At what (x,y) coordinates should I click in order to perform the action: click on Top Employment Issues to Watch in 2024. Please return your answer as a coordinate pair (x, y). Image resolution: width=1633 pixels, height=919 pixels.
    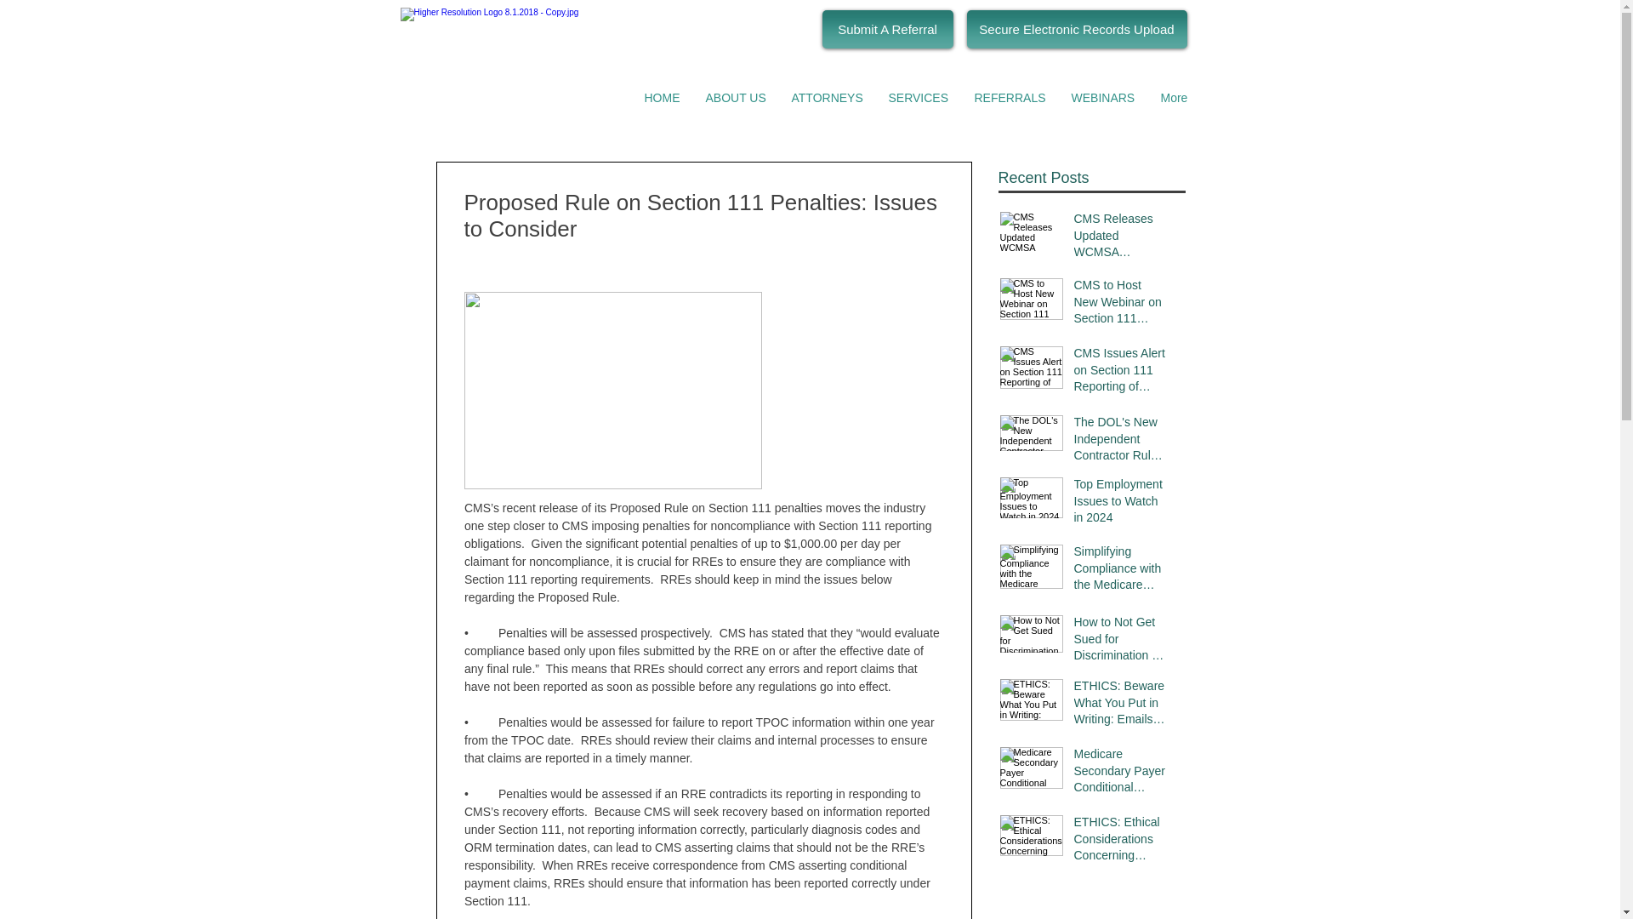
    Looking at the image, I should click on (1119, 505).